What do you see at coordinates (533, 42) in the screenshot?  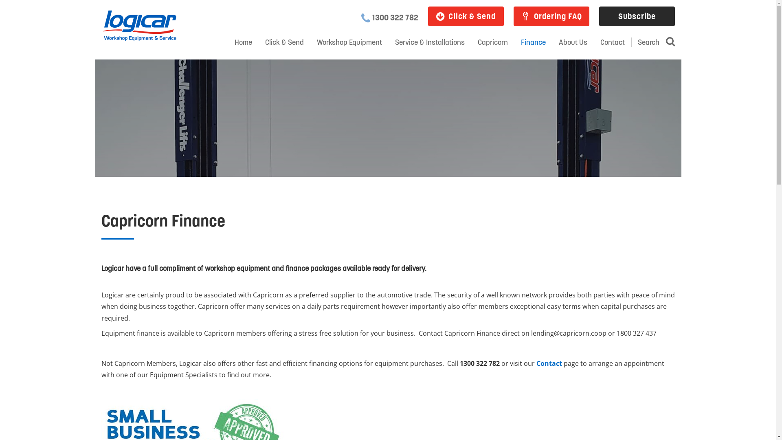 I see `Finance` at bounding box center [533, 42].